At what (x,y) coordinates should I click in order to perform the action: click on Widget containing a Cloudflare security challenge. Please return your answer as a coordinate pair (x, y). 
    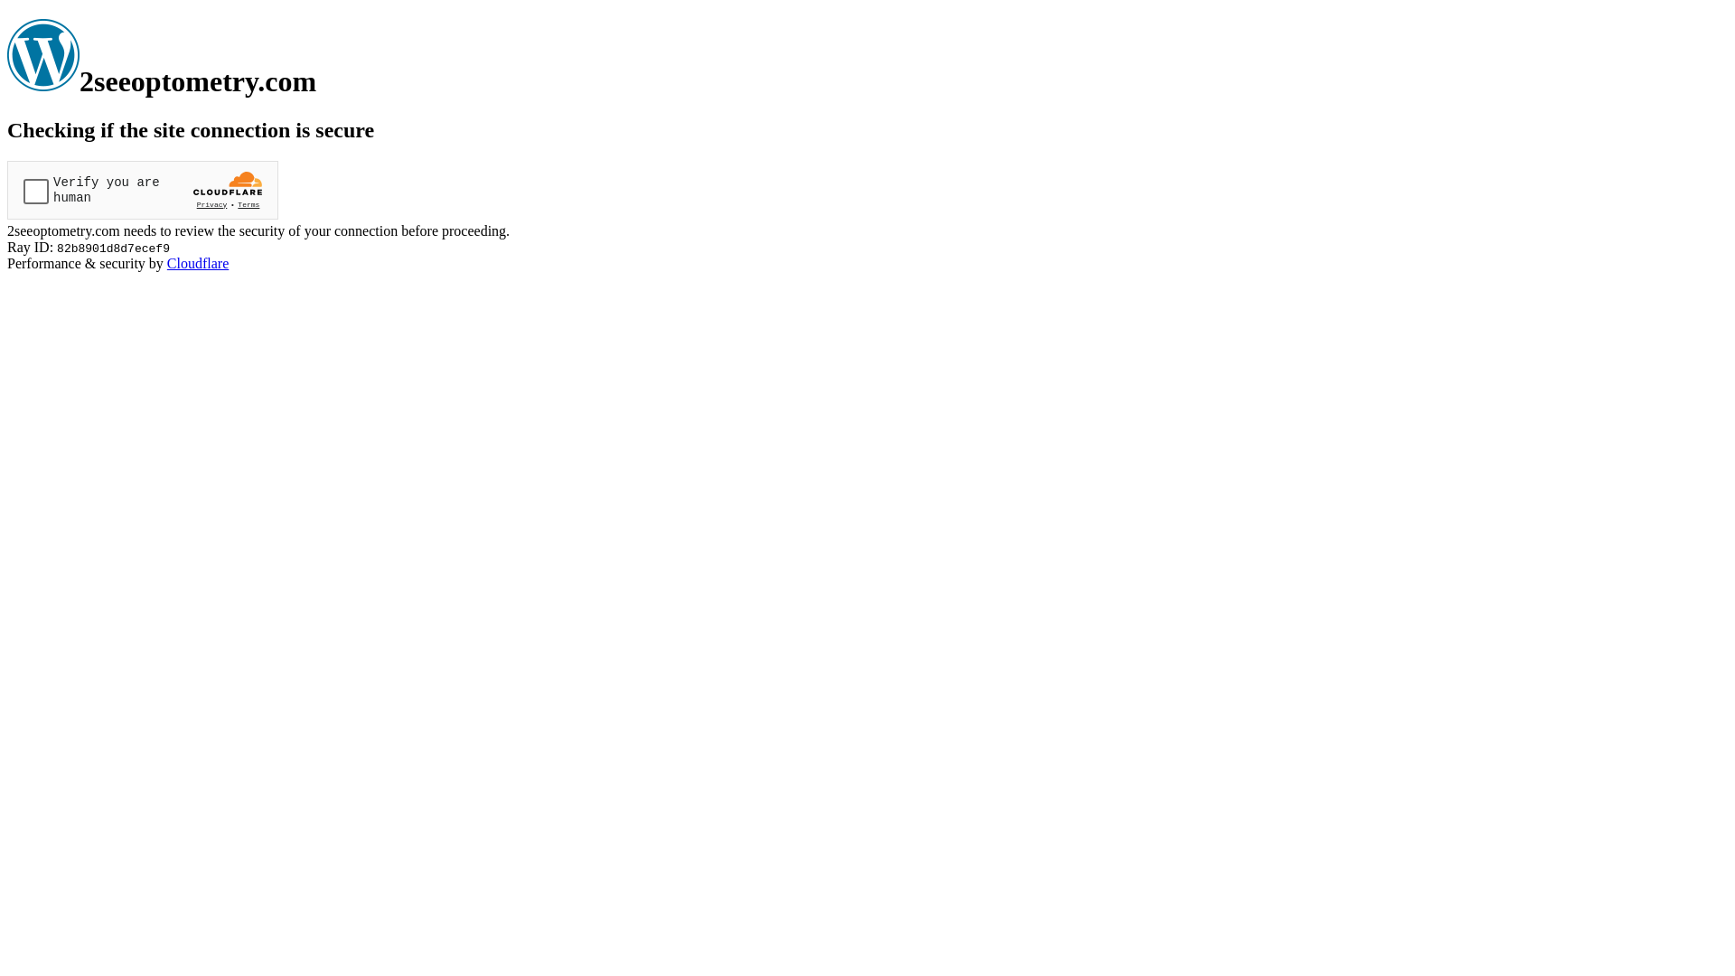
    Looking at the image, I should click on (143, 190).